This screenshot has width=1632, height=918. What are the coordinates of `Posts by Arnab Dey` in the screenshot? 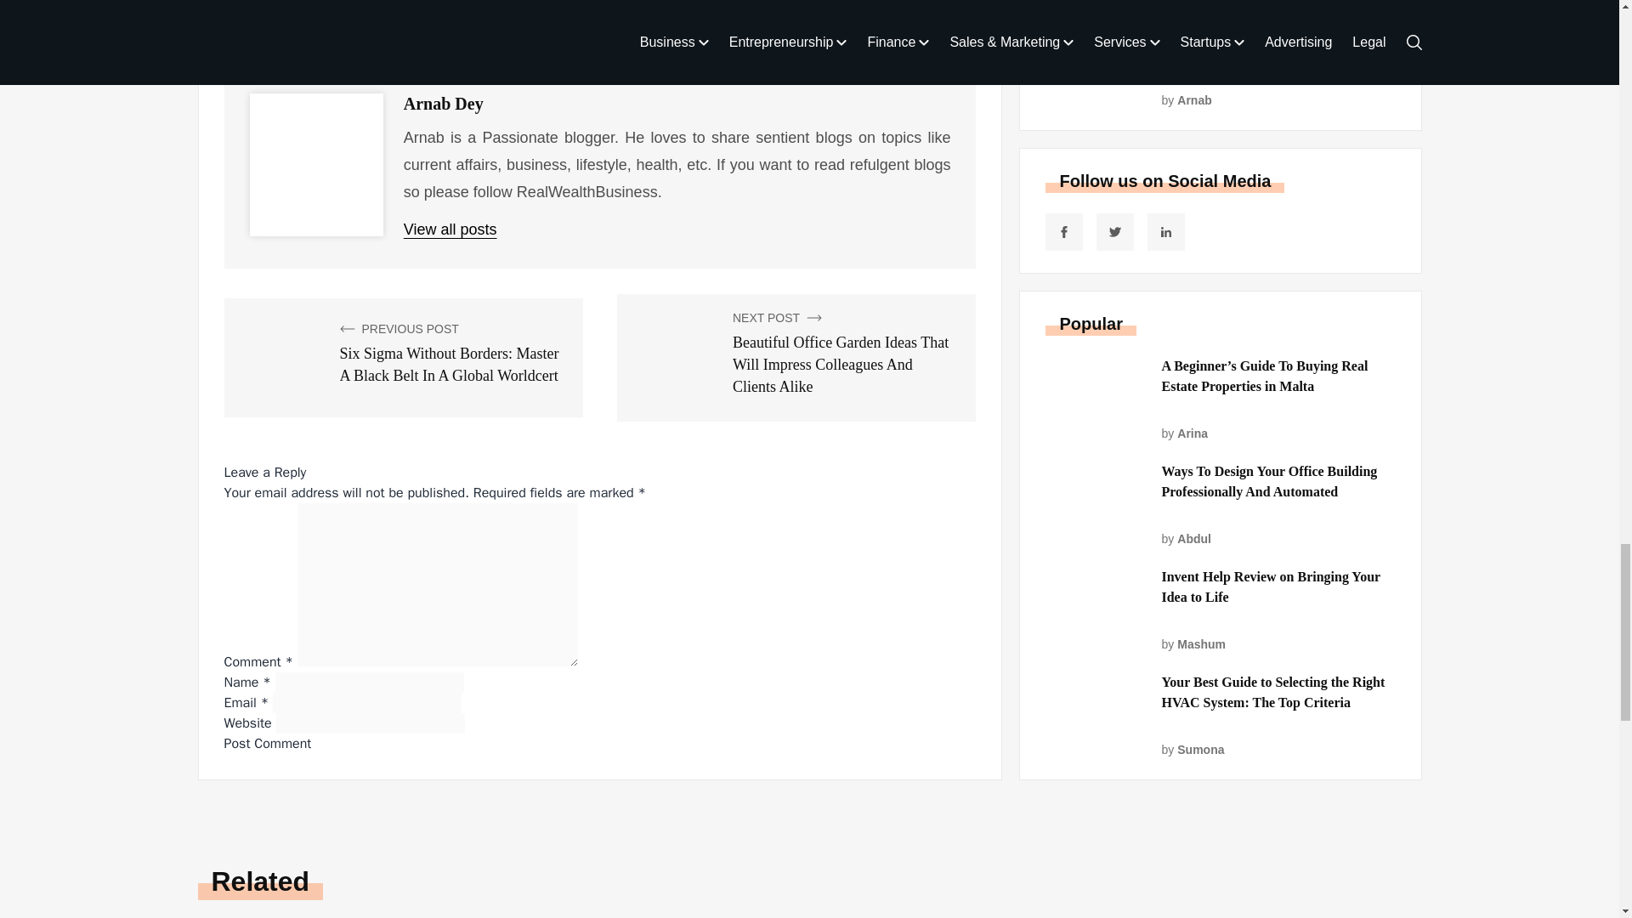 It's located at (443, 104).